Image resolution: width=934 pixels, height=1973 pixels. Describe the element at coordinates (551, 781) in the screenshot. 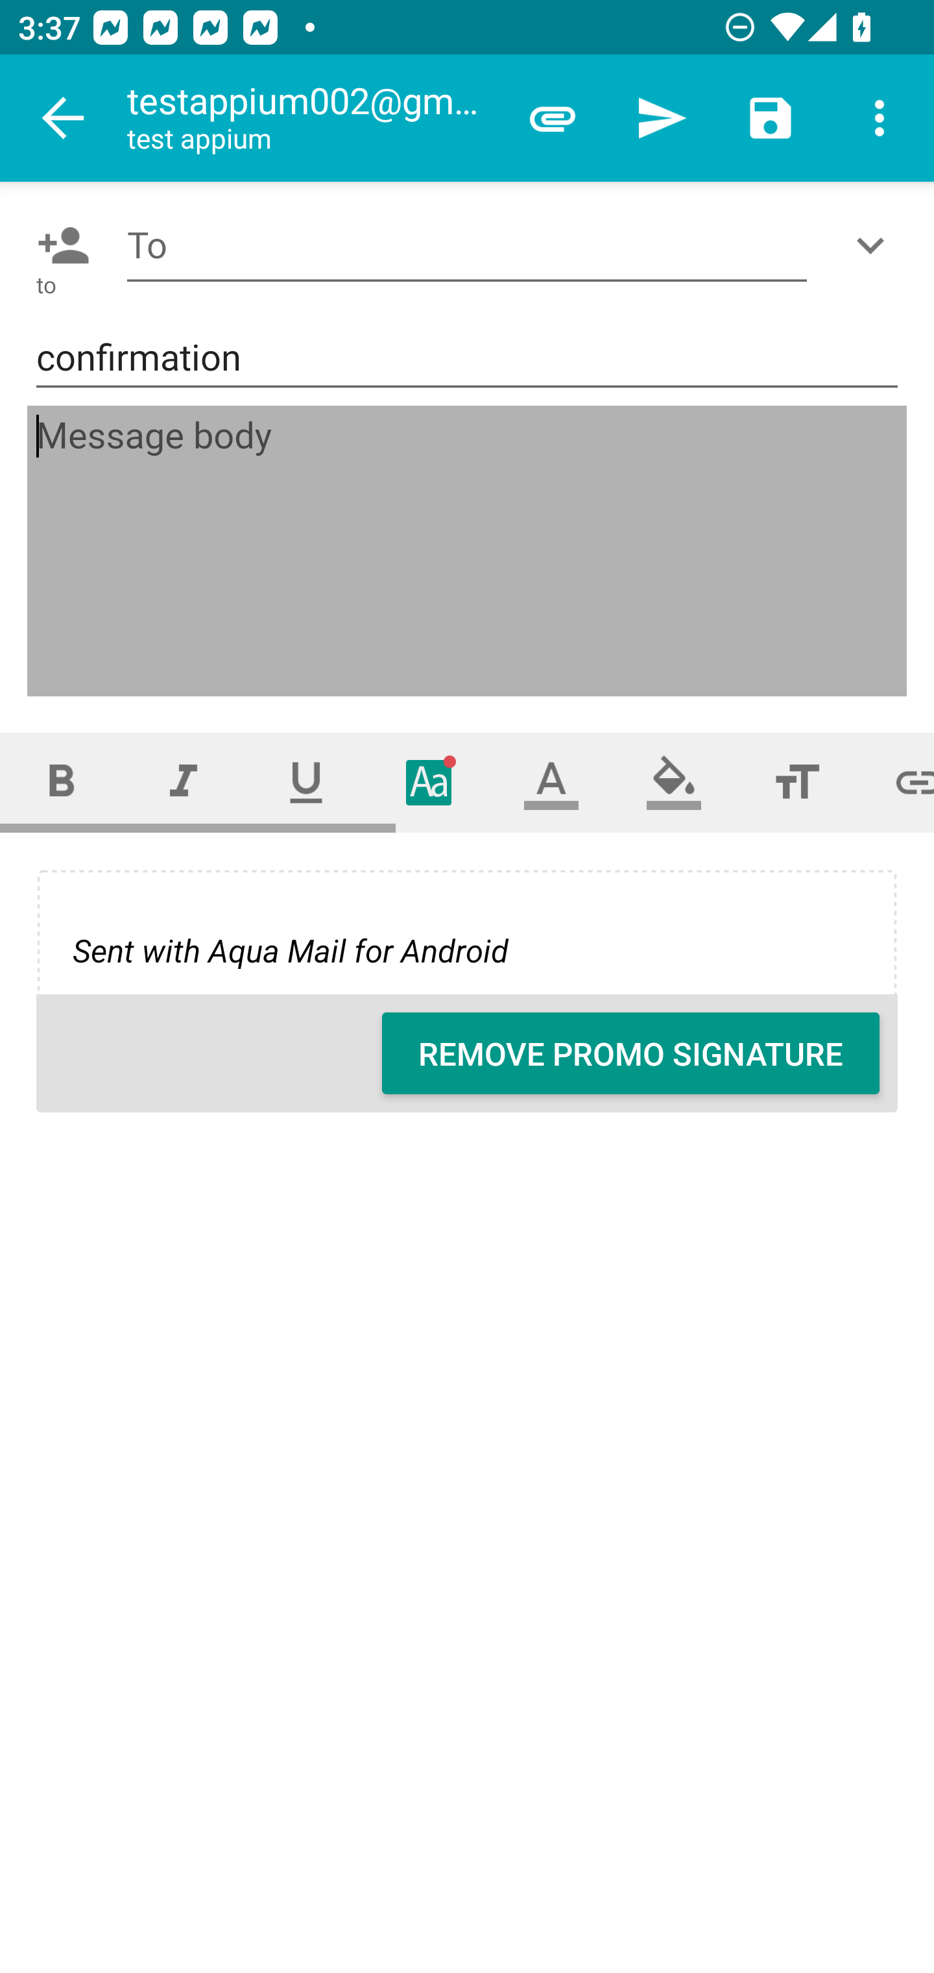

I see `Text color` at that location.